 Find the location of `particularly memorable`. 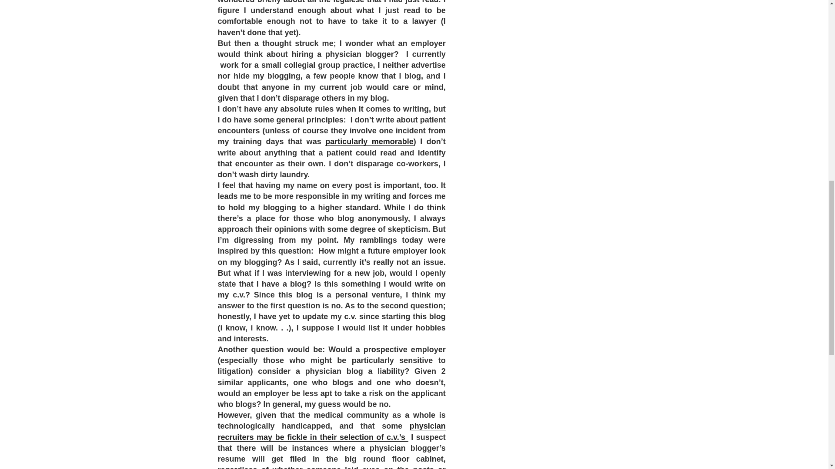

particularly memorable is located at coordinates (369, 142).